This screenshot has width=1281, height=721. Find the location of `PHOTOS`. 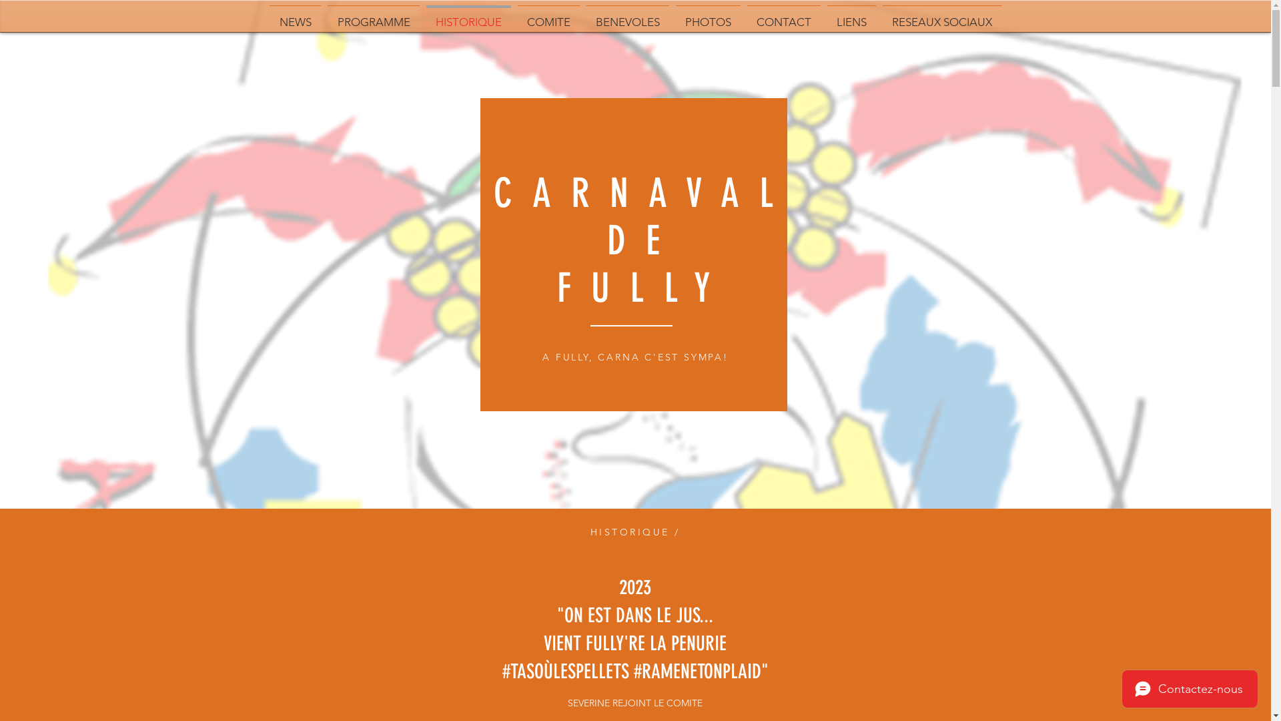

PHOTOS is located at coordinates (709, 16).